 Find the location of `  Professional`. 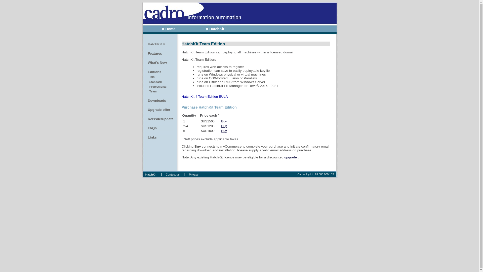

  Professional is located at coordinates (159, 87).